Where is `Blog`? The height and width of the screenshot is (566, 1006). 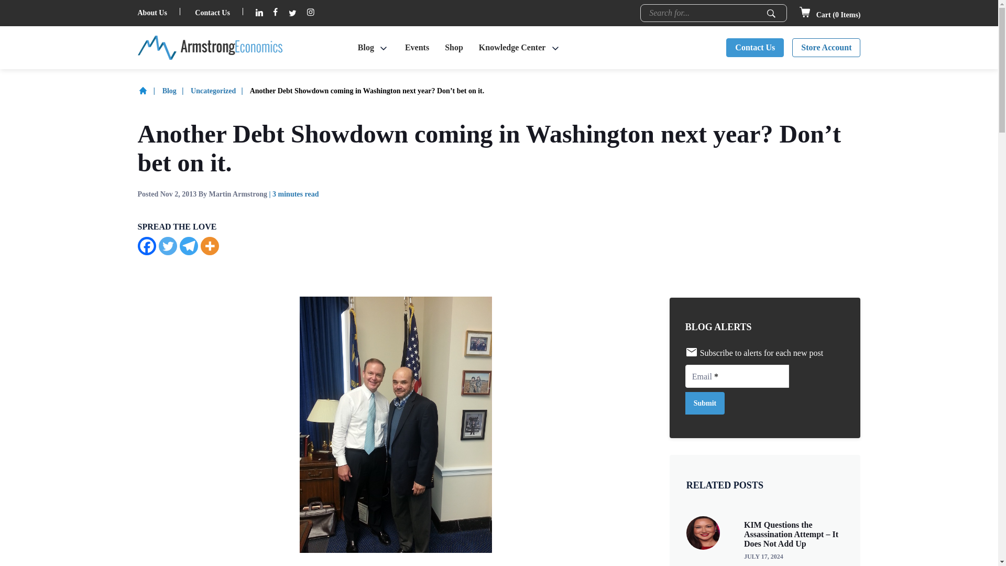
Blog is located at coordinates (366, 48).